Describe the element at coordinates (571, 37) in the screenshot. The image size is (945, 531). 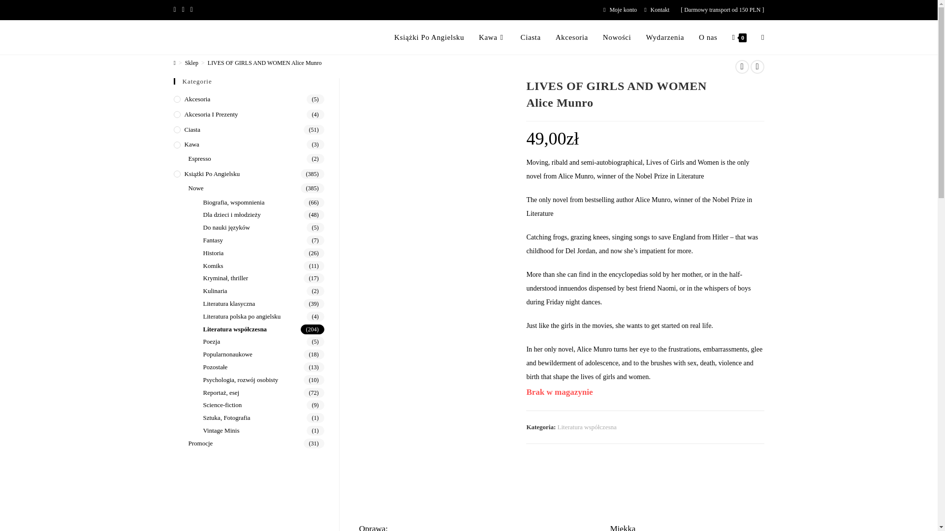
I see `Akcesoria` at that location.